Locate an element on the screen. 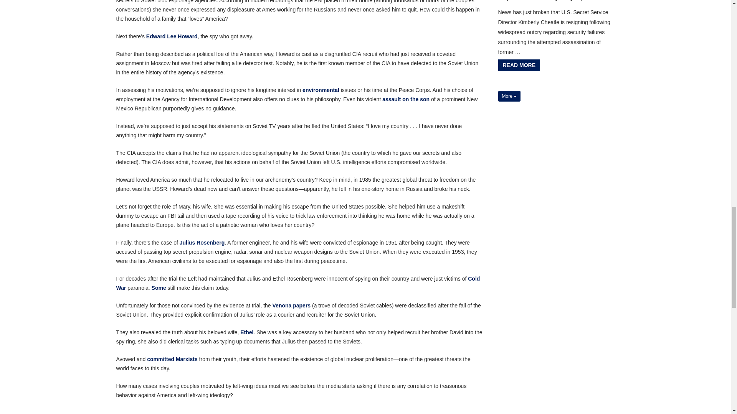  Julius Rosenberg is located at coordinates (202, 243).